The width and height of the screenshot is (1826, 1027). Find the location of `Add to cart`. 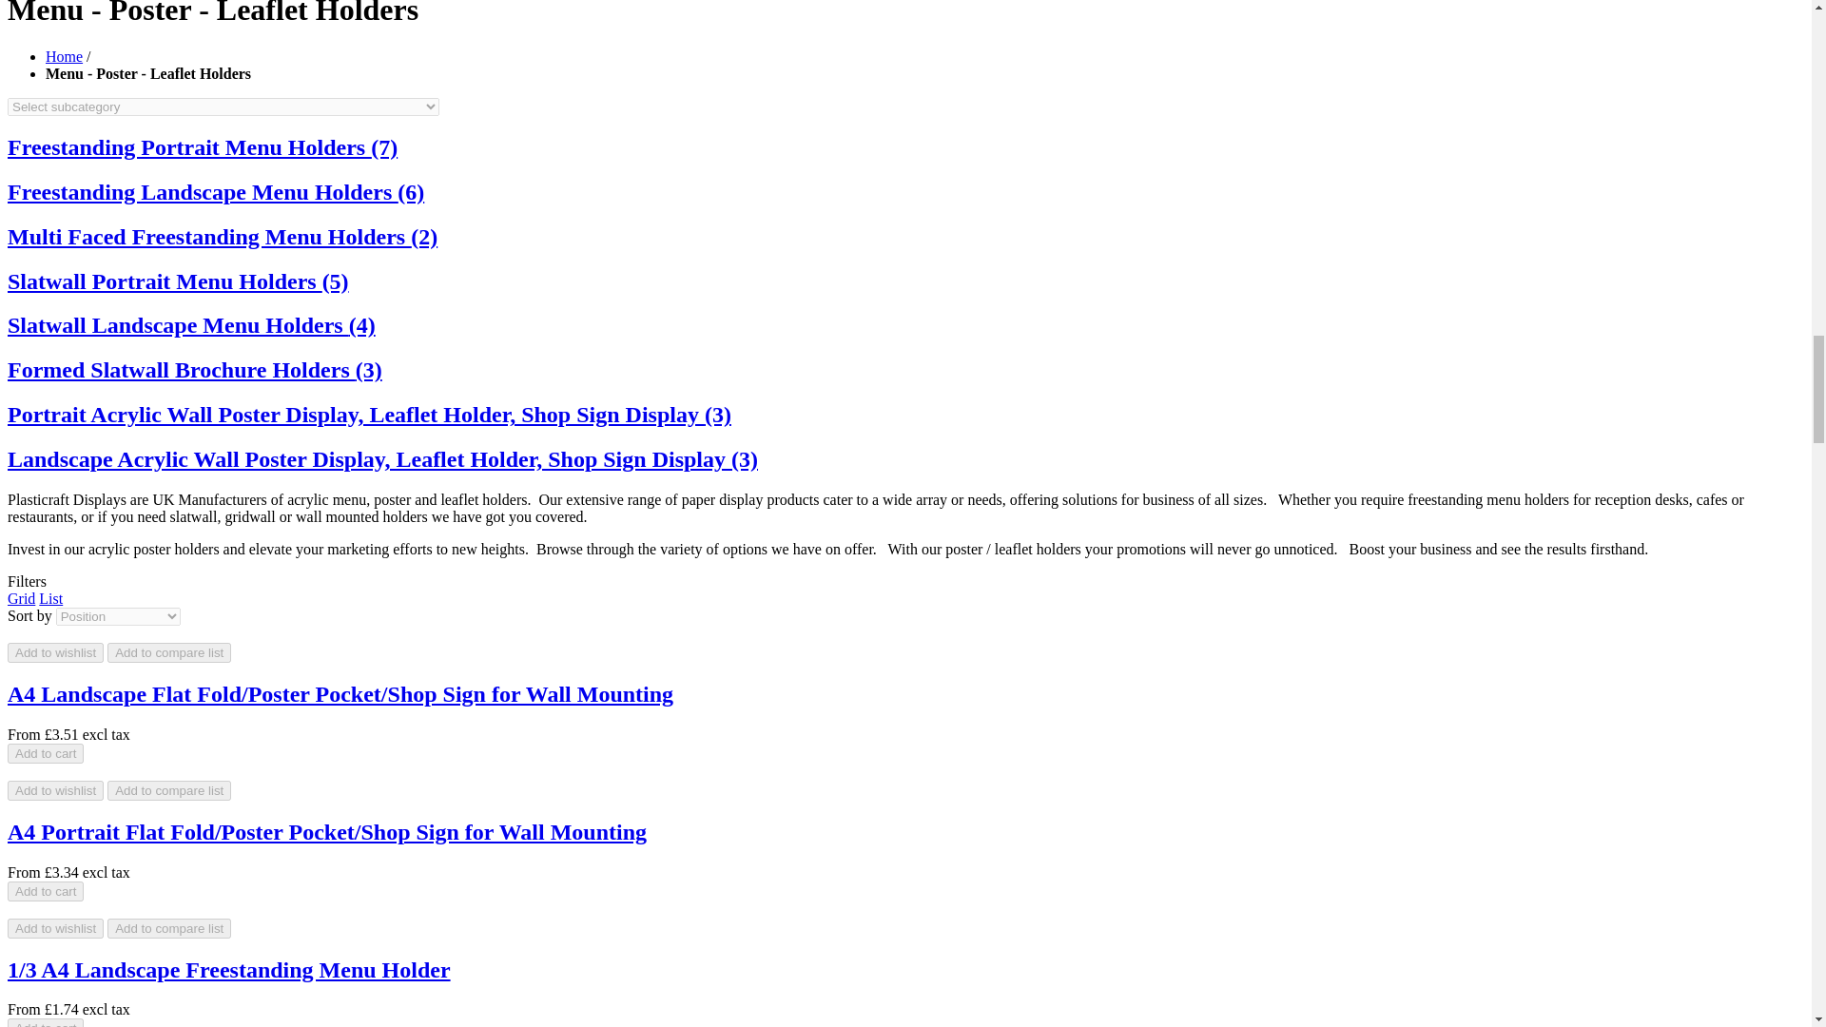

Add to cart is located at coordinates (46, 1023).